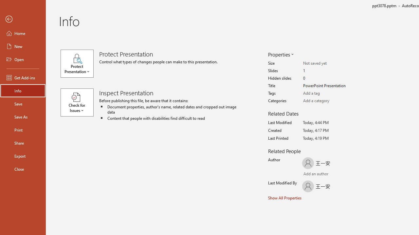 The width and height of the screenshot is (419, 235). I want to click on Size, so click(329, 63).